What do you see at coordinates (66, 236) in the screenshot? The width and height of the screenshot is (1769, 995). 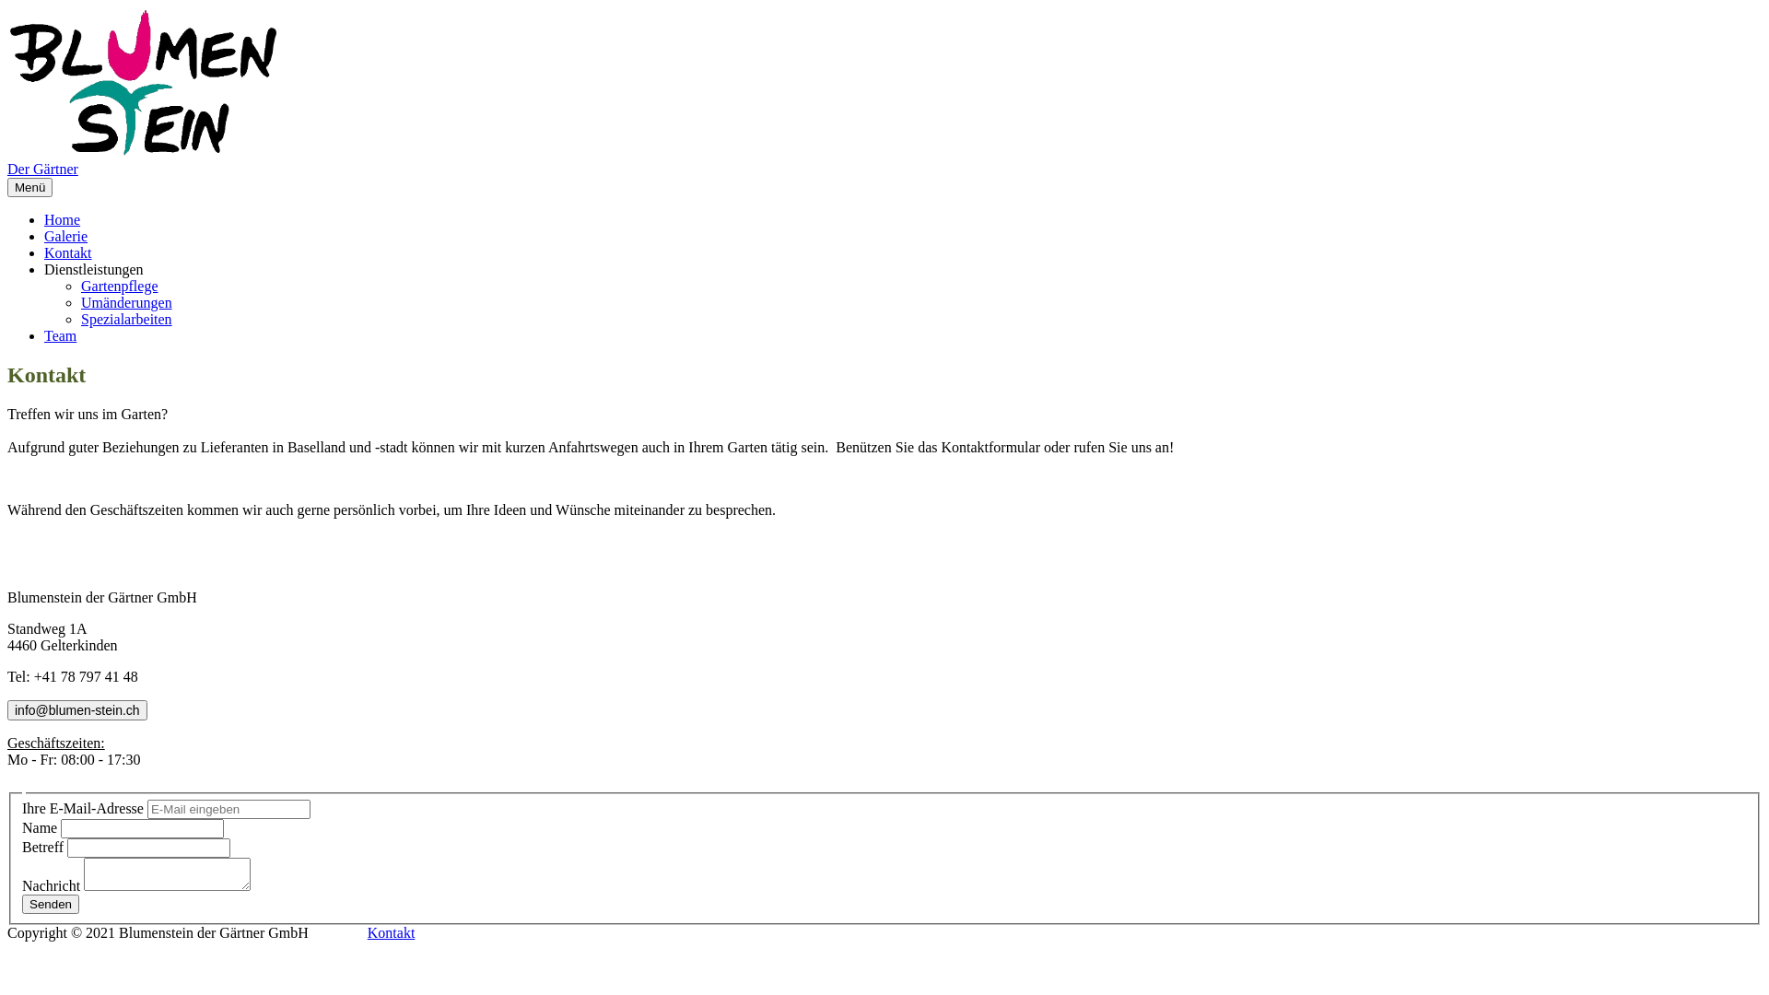 I see `Galerie` at bounding box center [66, 236].